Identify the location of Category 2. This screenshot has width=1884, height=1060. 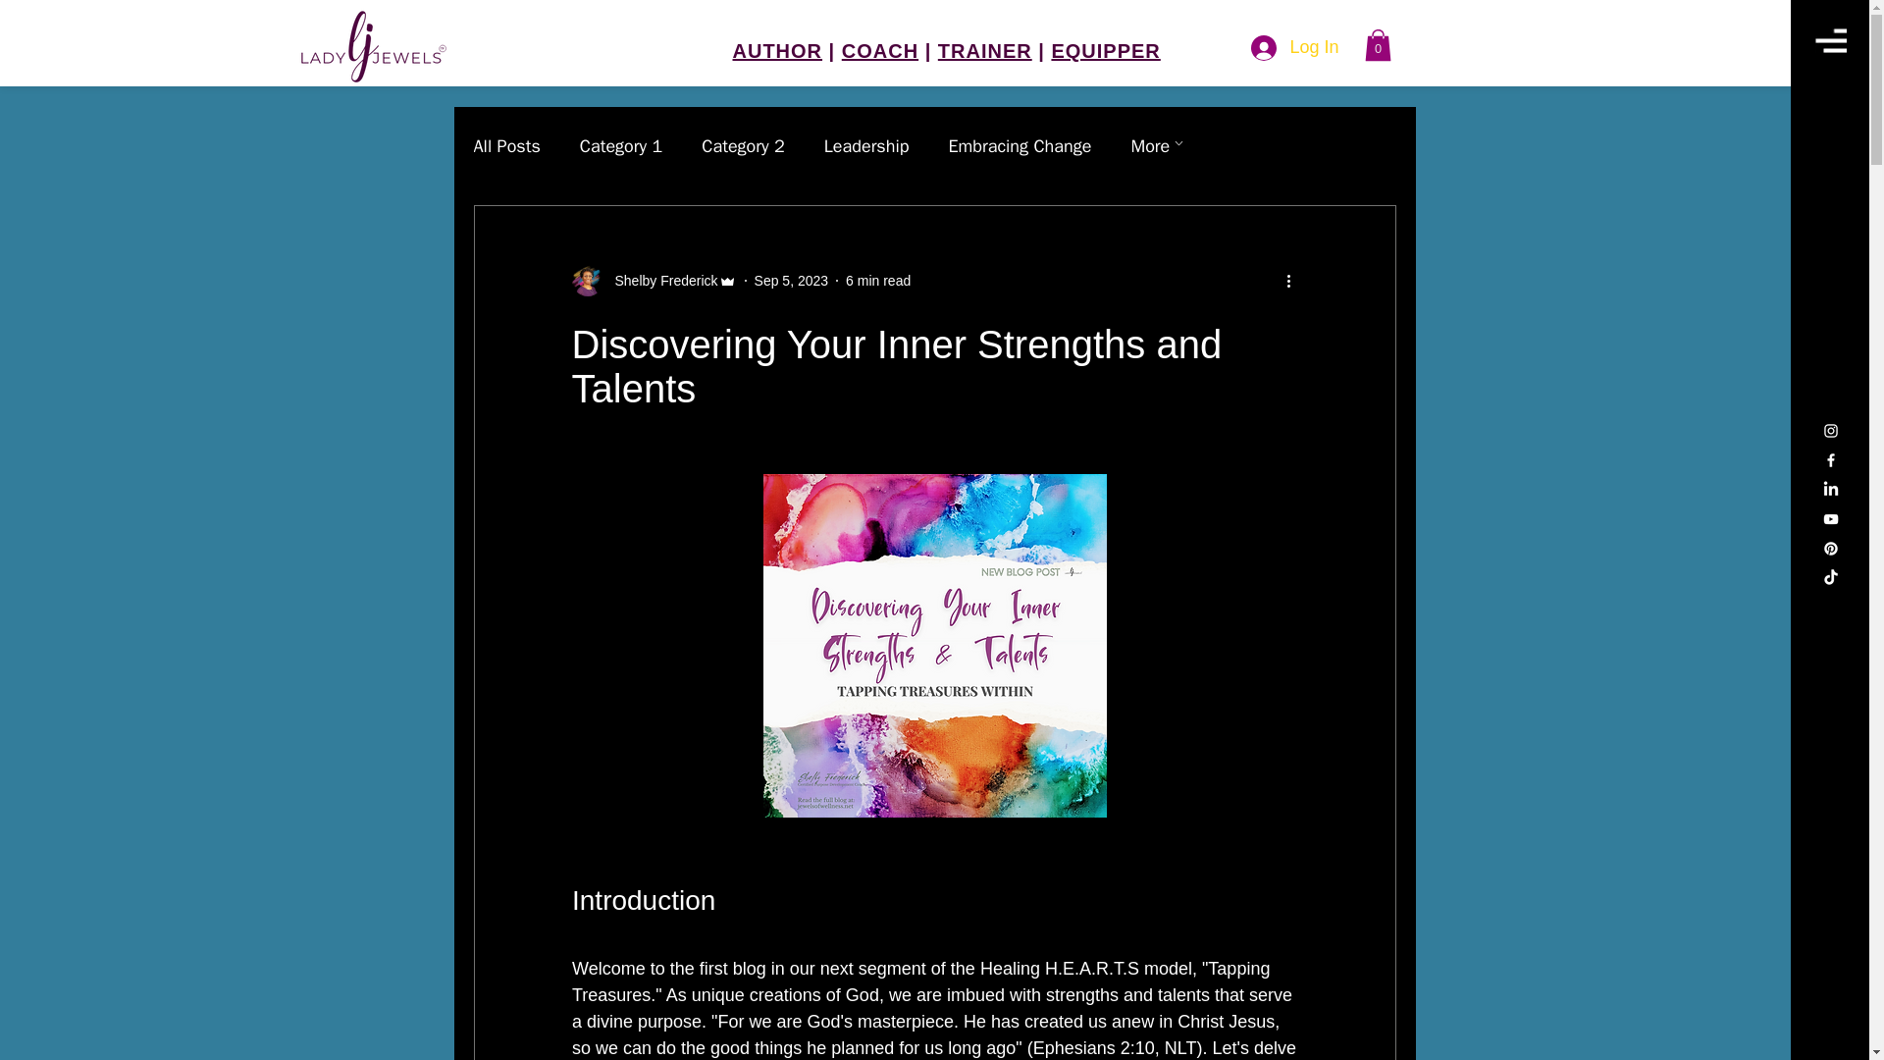
(743, 145).